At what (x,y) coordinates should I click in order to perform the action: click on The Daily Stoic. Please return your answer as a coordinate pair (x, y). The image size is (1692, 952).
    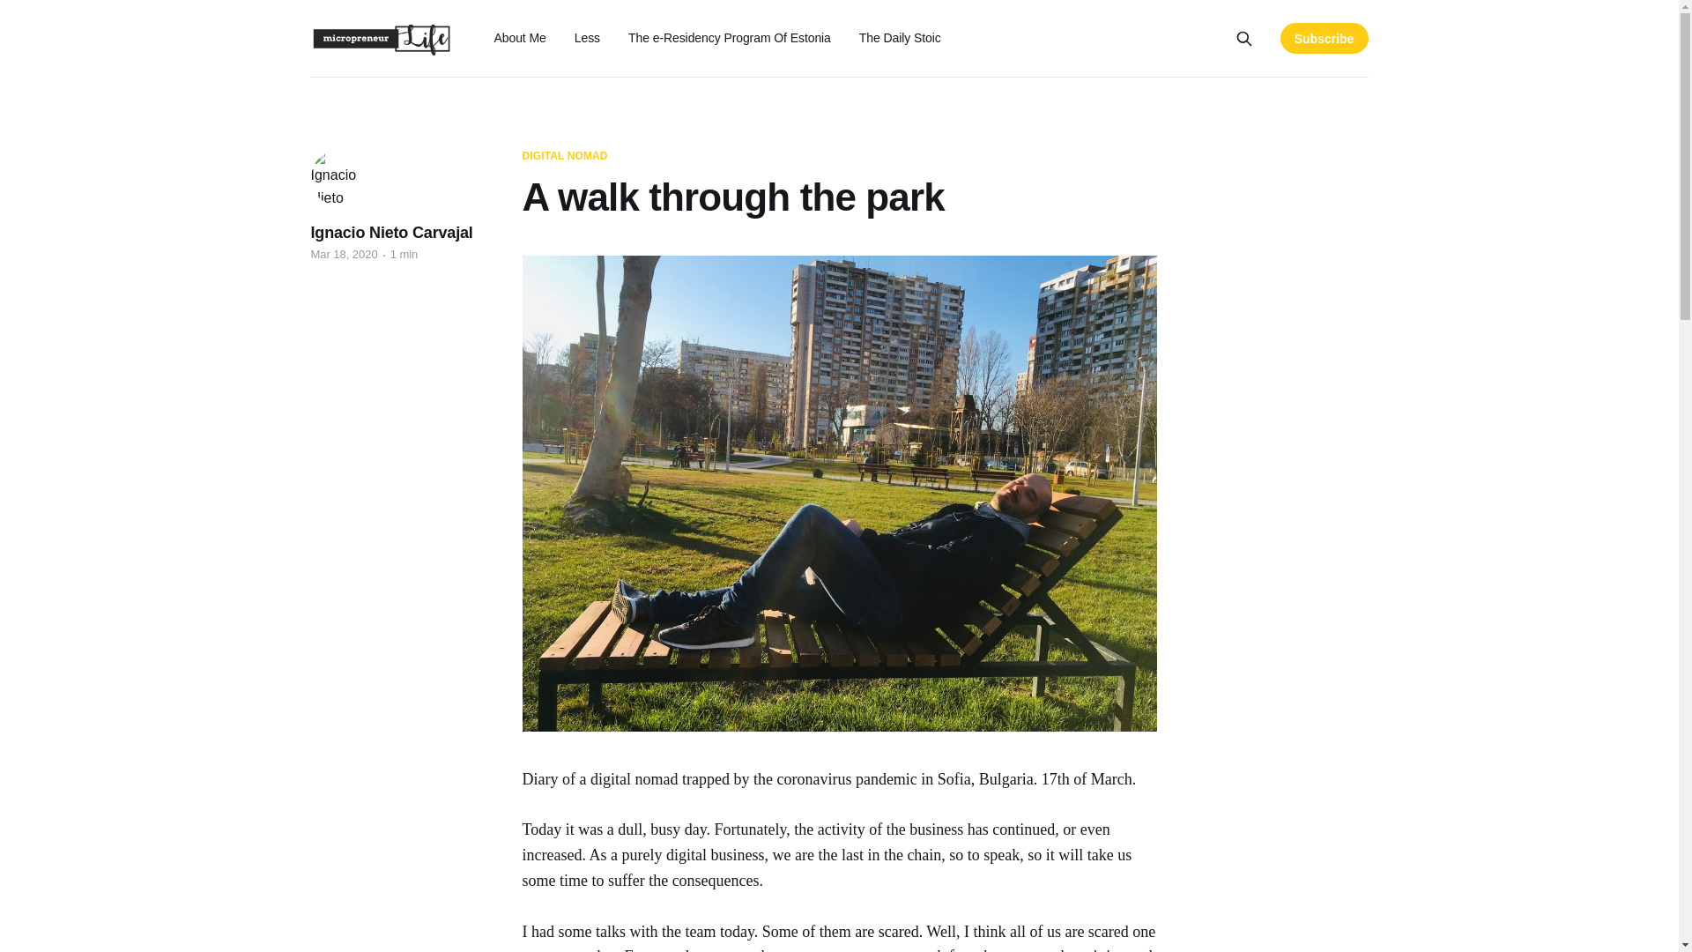
    Looking at the image, I should click on (900, 37).